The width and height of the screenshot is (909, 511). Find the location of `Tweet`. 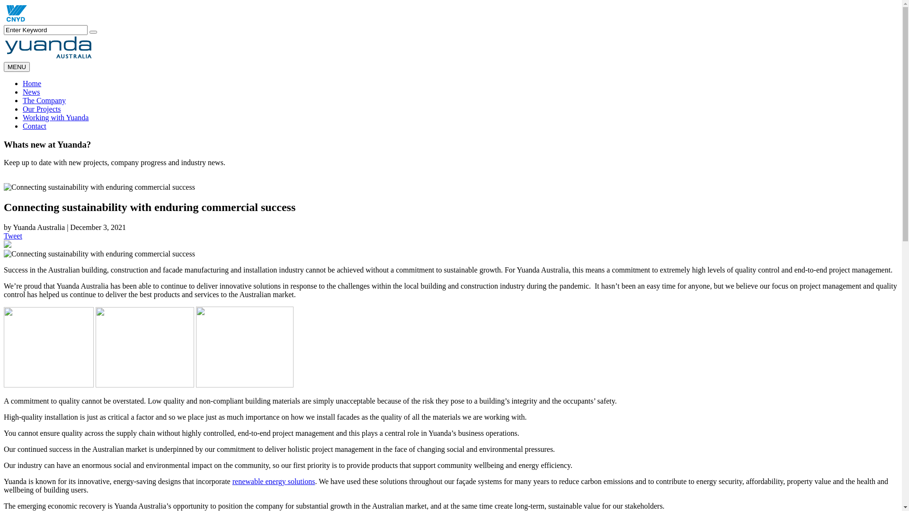

Tweet is located at coordinates (13, 236).